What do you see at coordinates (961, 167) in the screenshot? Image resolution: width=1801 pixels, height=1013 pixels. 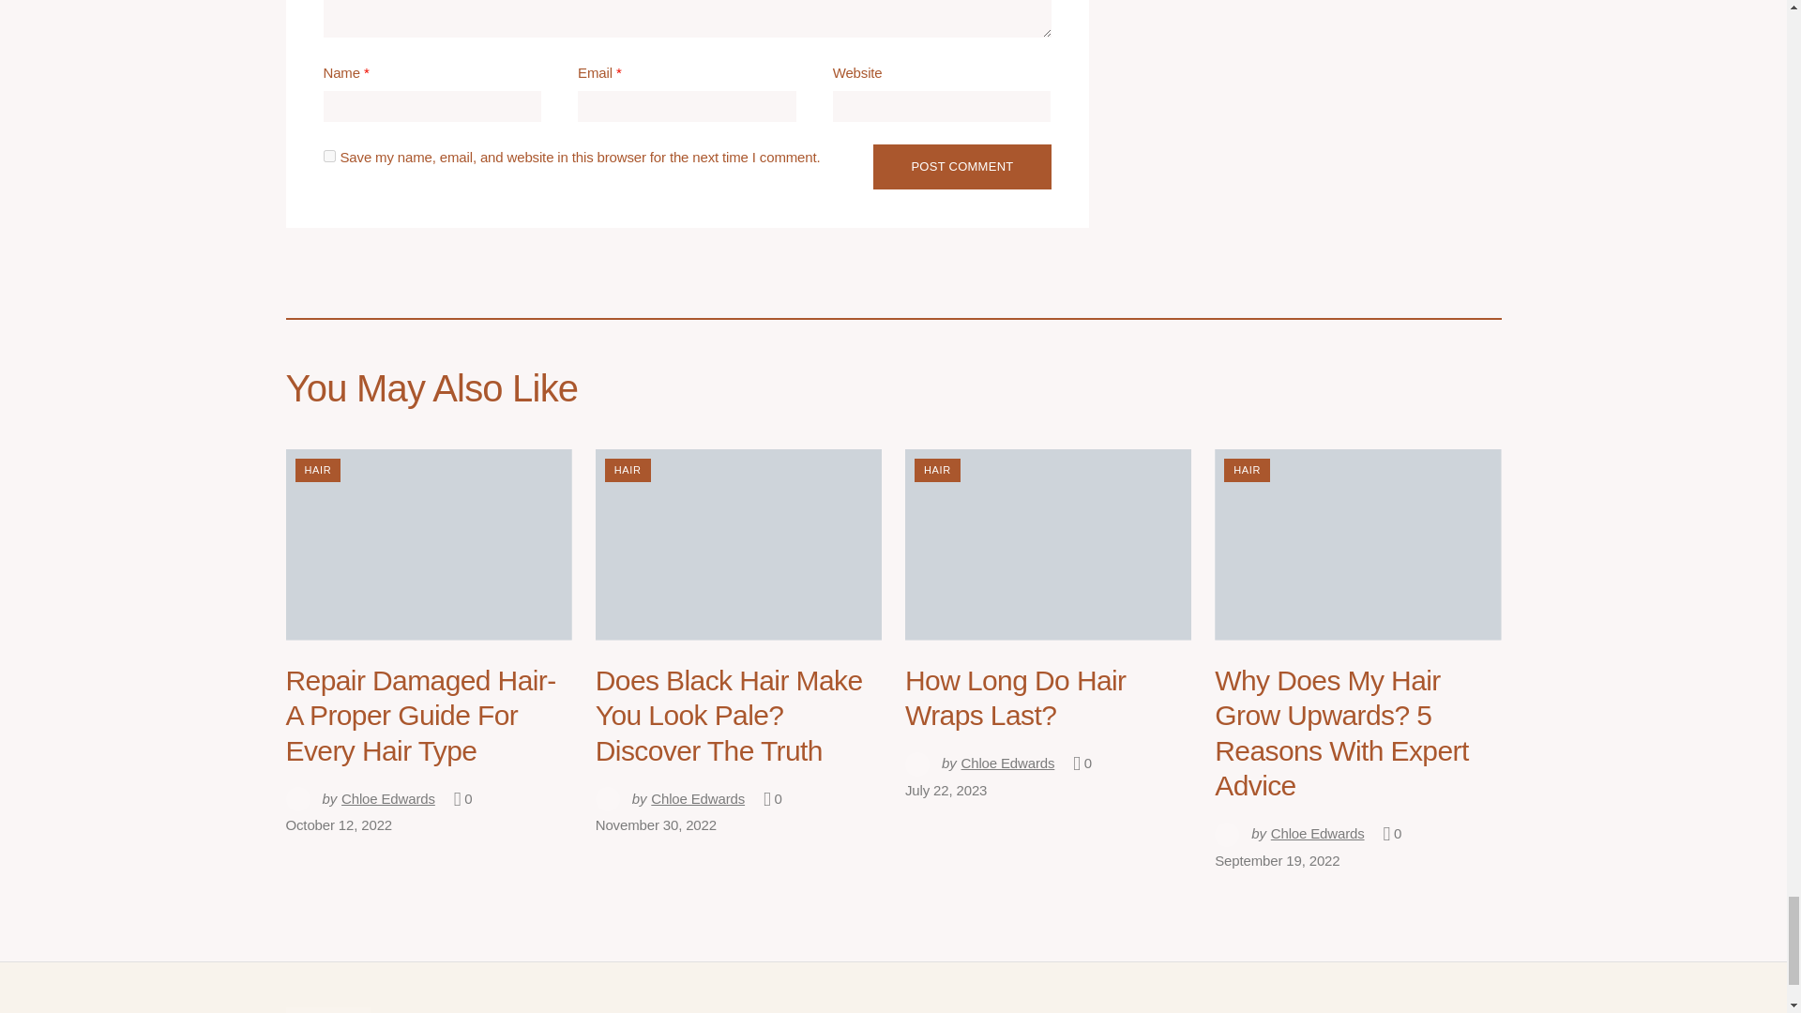 I see `Post Comment` at bounding box center [961, 167].